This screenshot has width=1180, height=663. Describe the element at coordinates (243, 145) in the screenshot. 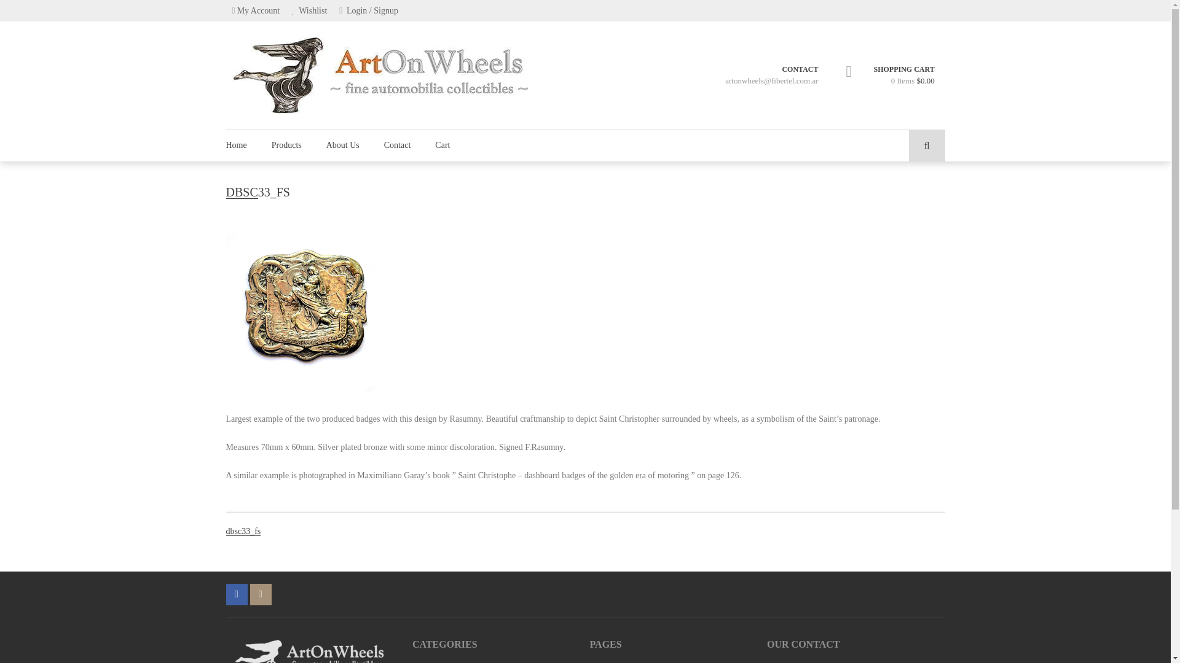

I see `Home` at that location.